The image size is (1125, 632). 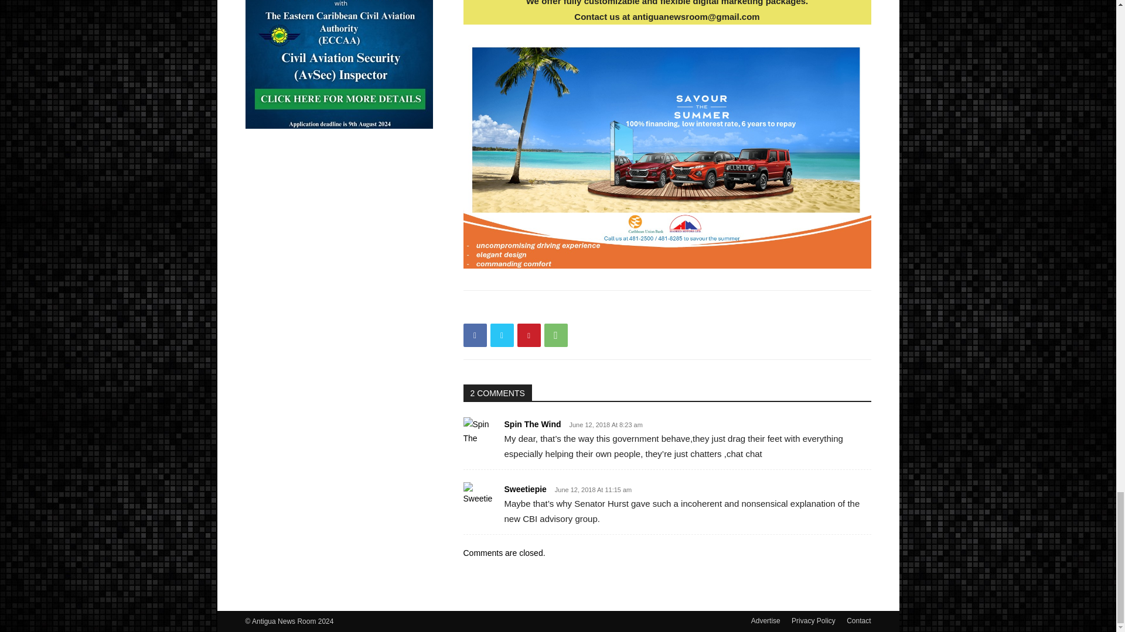 I want to click on Facebook, so click(x=474, y=335).